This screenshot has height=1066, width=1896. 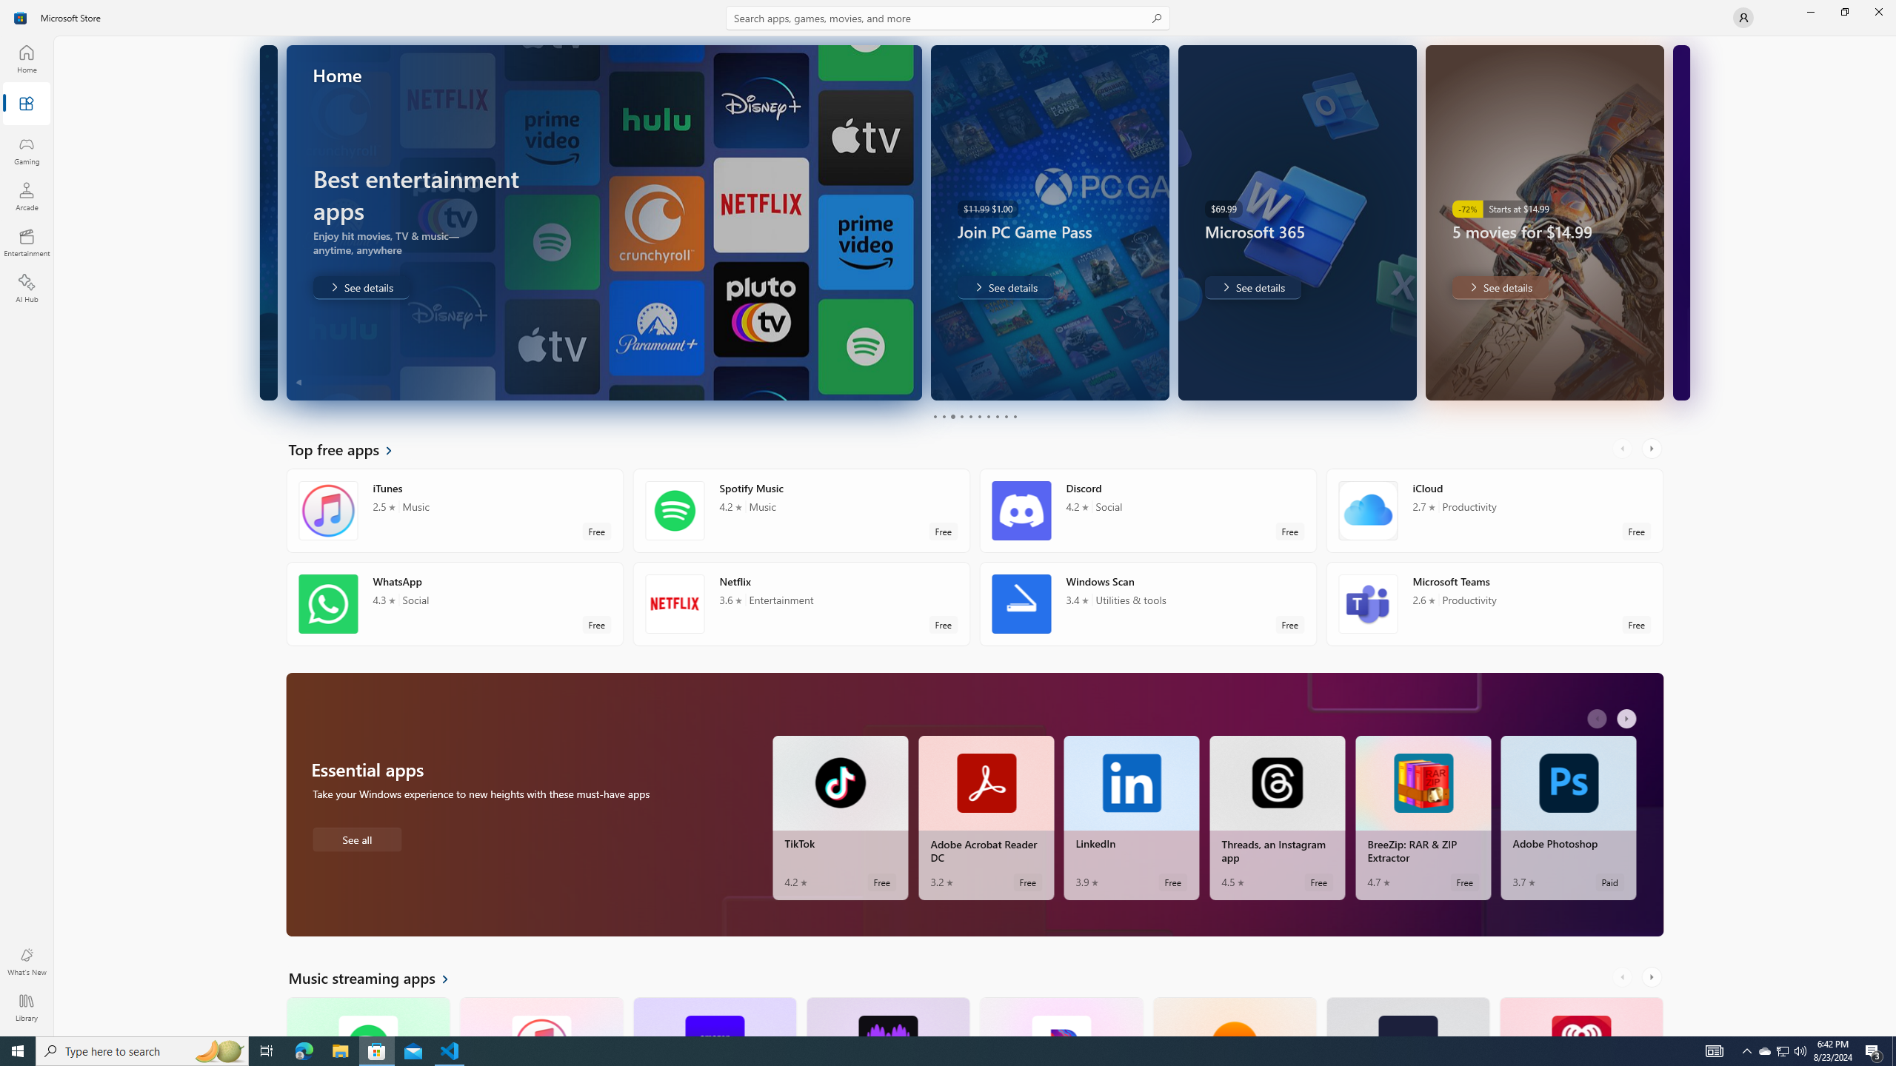 What do you see at coordinates (1810, 12) in the screenshot?
I see `Minimize Microsoft Store` at bounding box center [1810, 12].